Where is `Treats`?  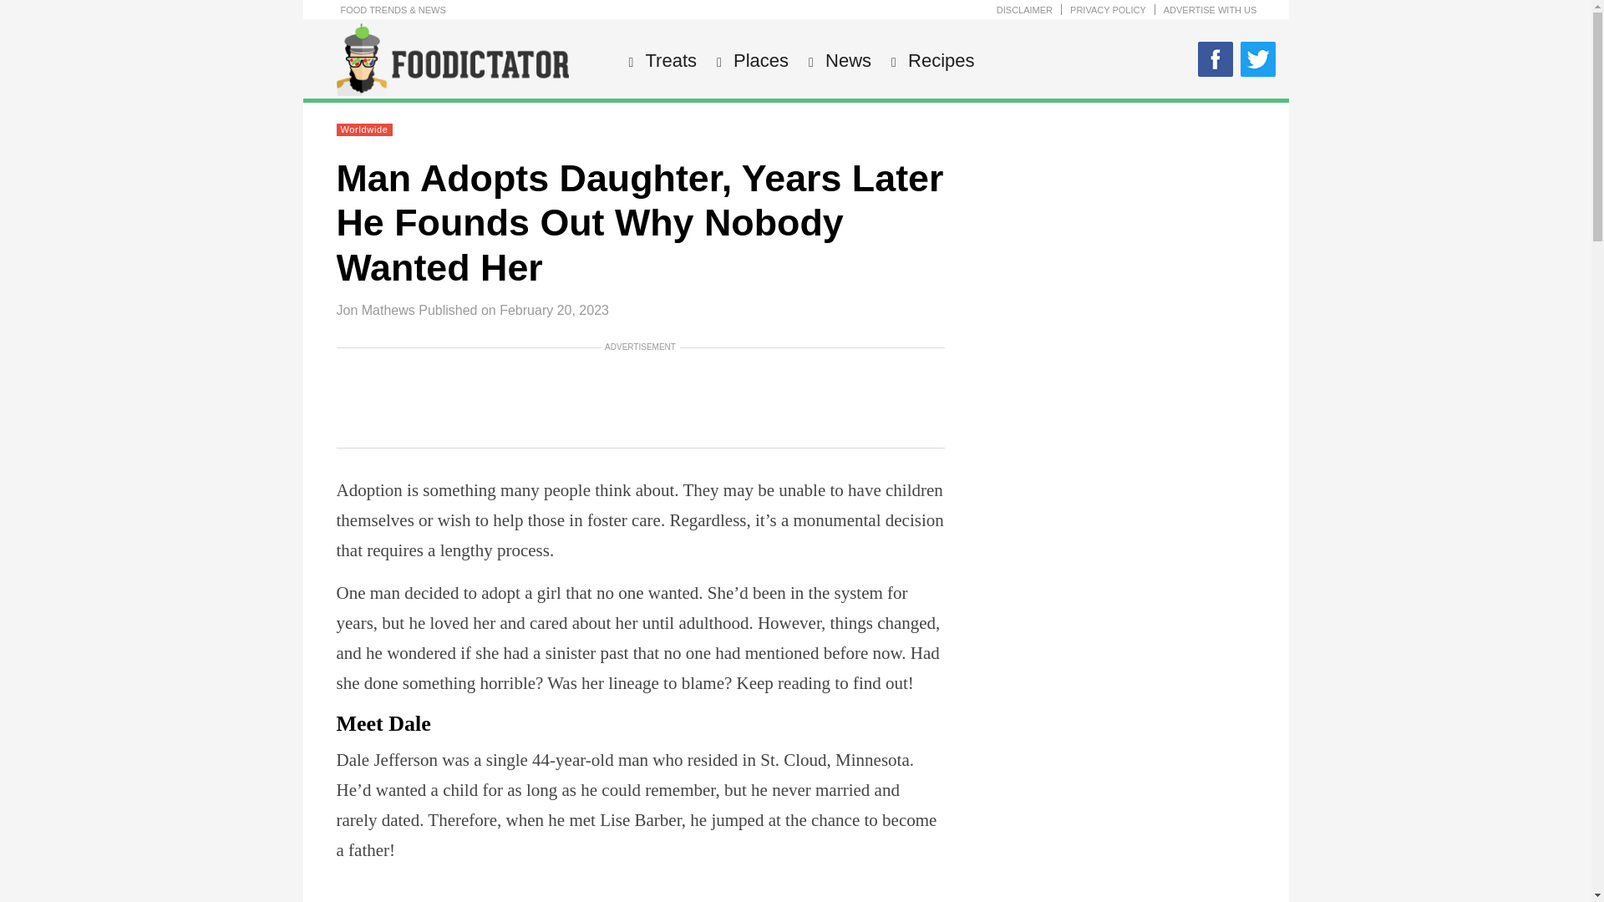
Treats is located at coordinates (670, 60).